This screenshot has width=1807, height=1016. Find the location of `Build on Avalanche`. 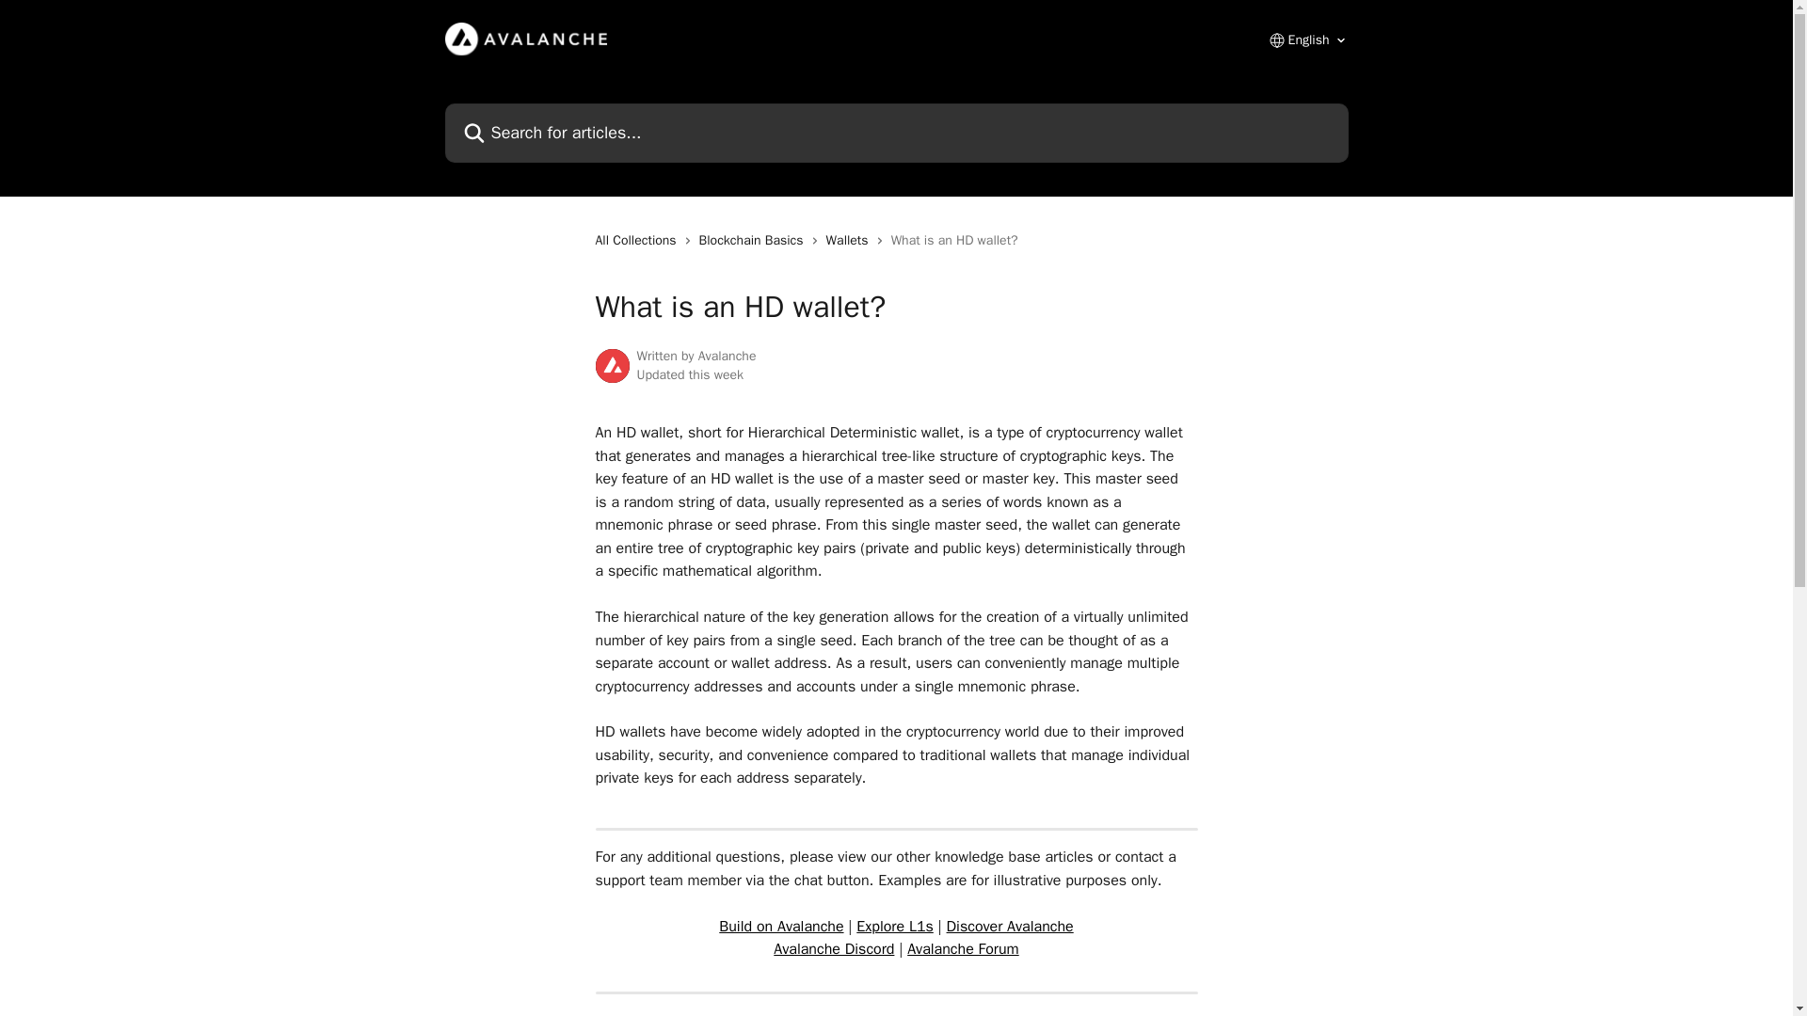

Build on Avalanche is located at coordinates (781, 926).